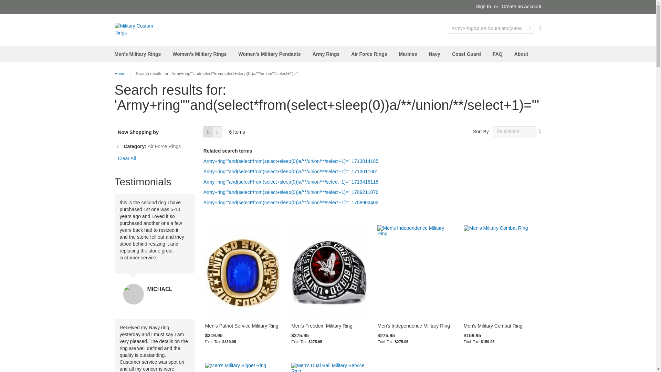  What do you see at coordinates (466, 54) in the screenshot?
I see `Coast Guard` at bounding box center [466, 54].